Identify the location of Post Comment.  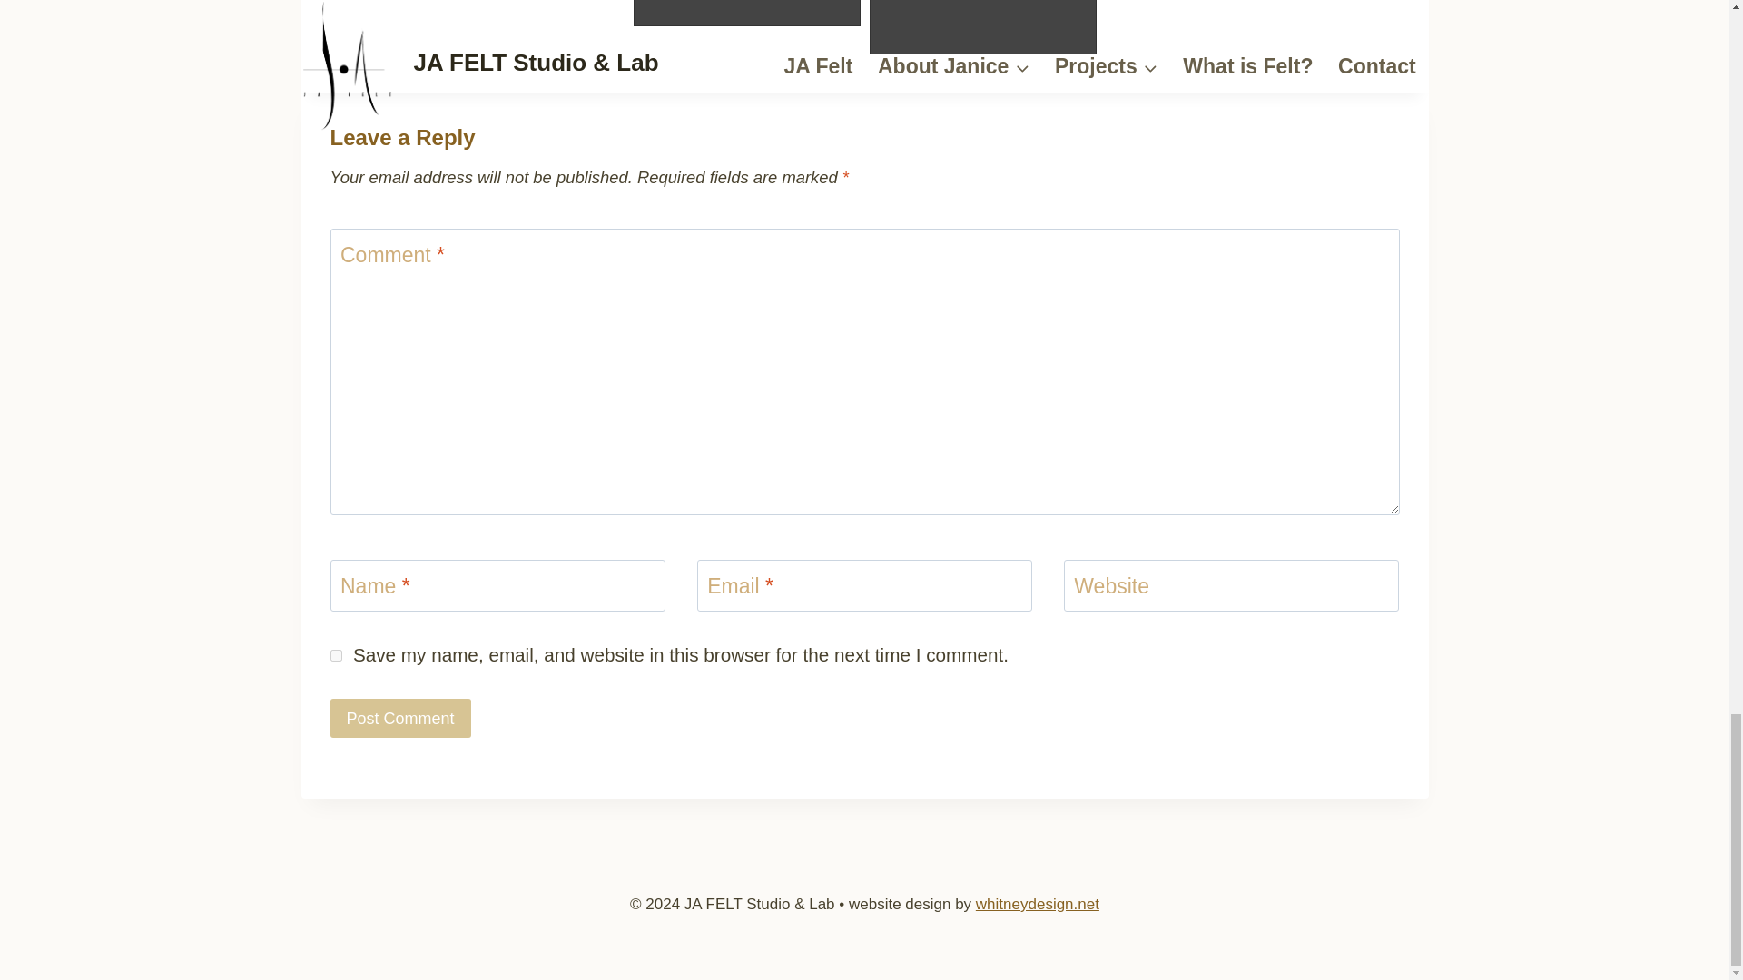
(400, 719).